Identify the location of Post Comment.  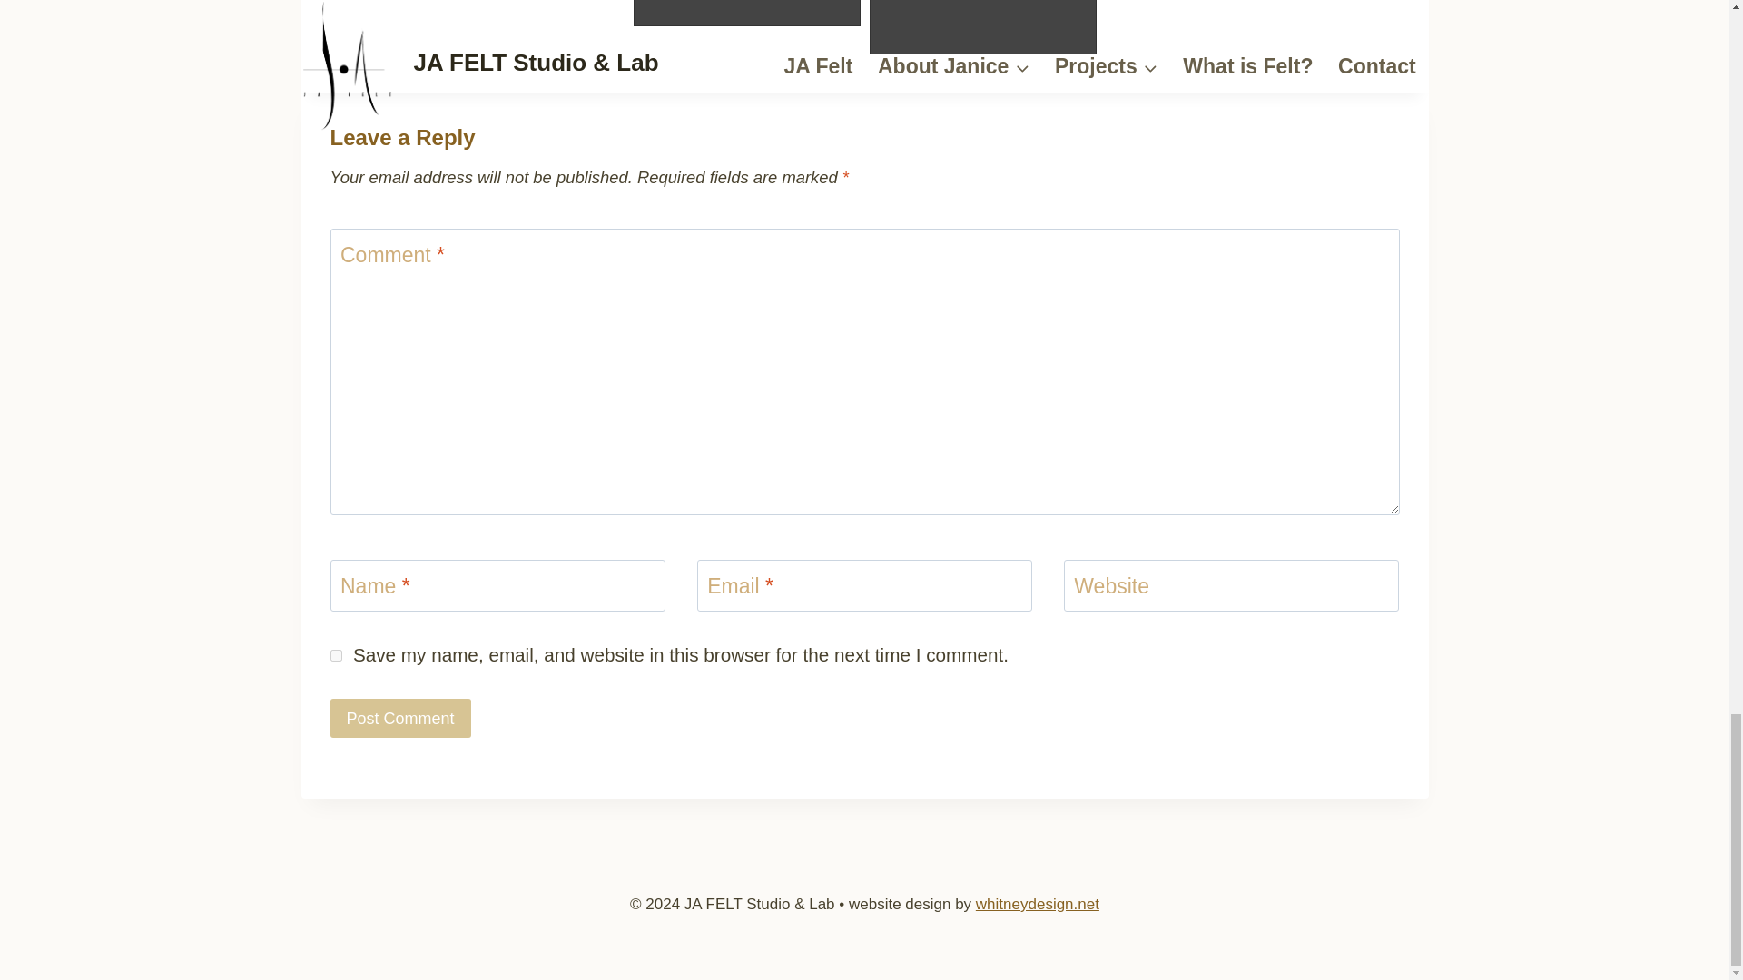
(400, 719).